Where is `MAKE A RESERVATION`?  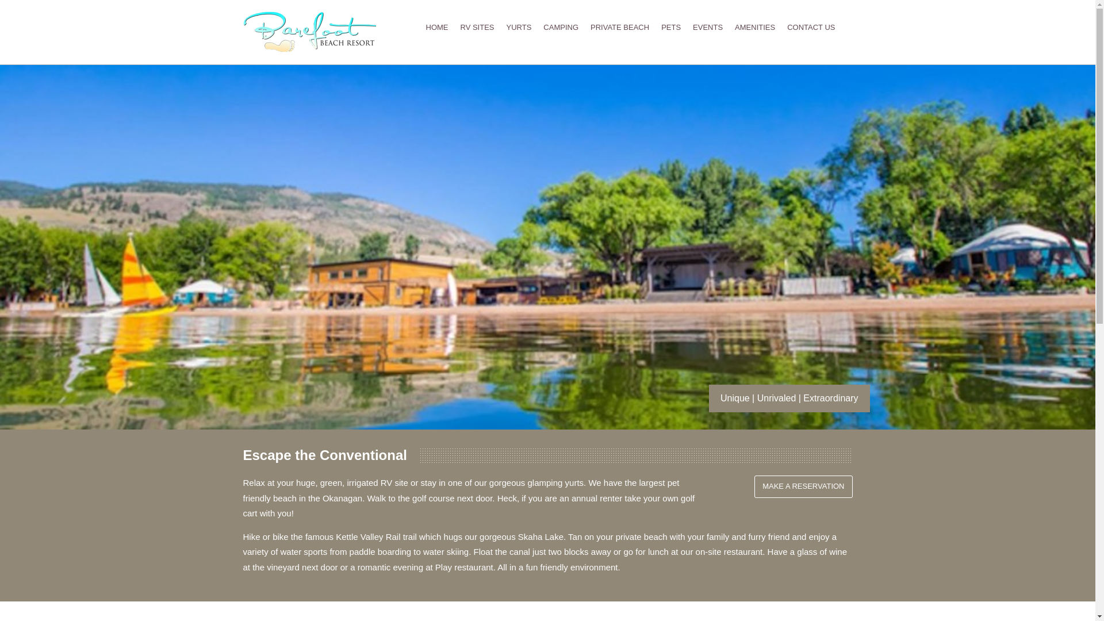
MAKE A RESERVATION is located at coordinates (803, 486).